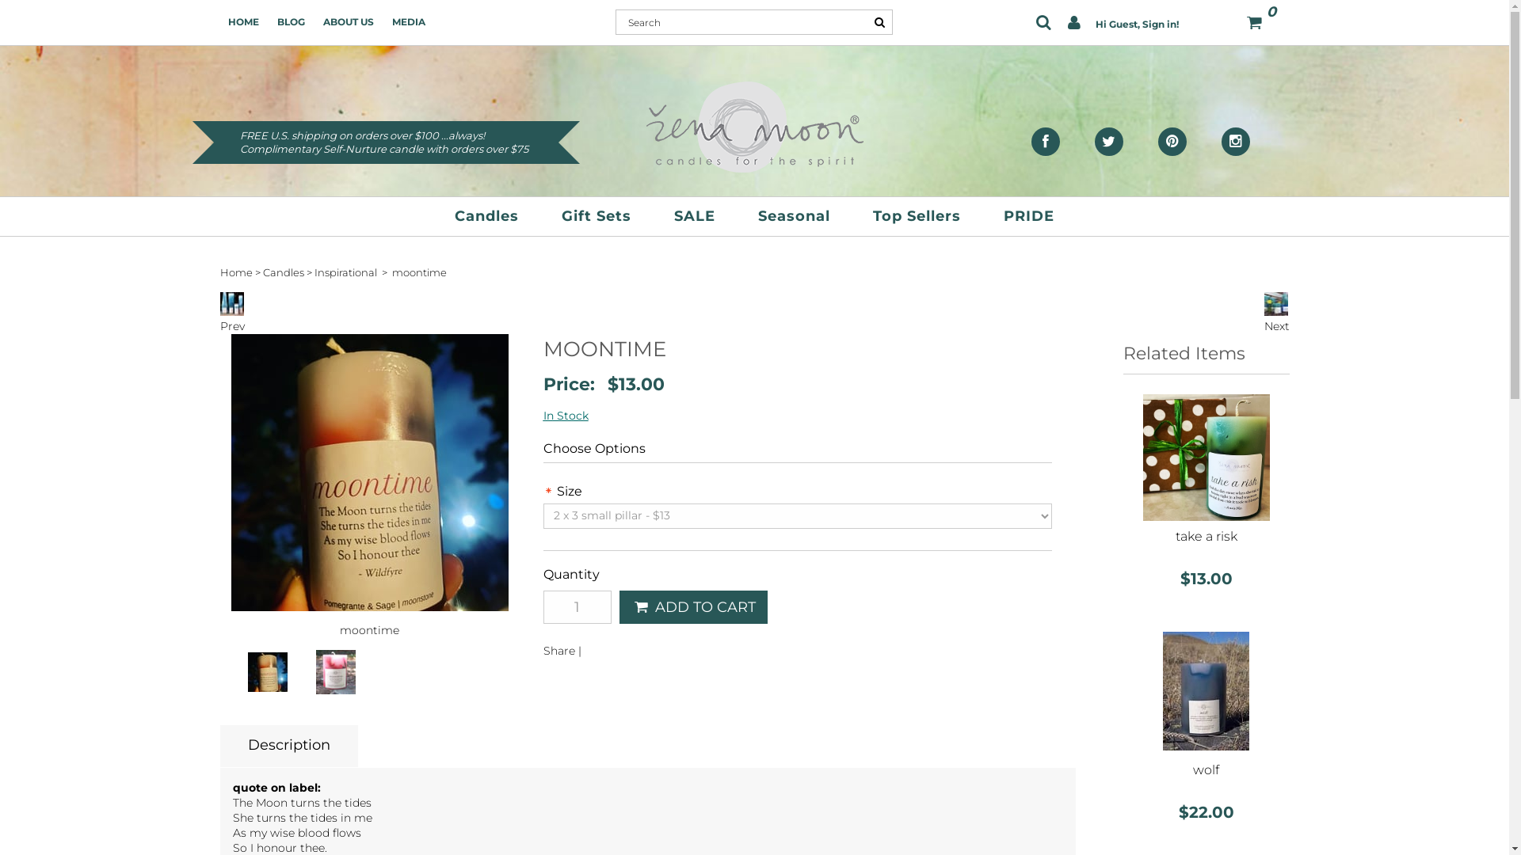 The height and width of the screenshot is (855, 1521). I want to click on MEDIA, so click(407, 22).